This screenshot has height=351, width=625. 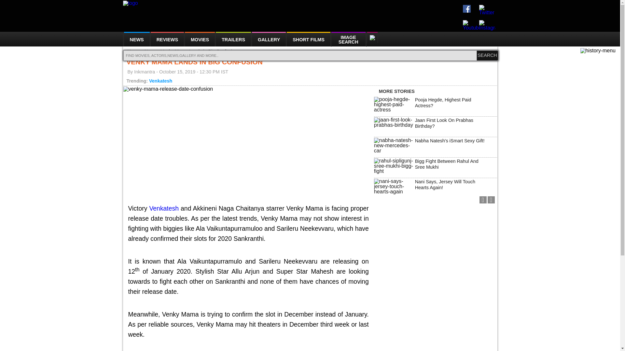 What do you see at coordinates (167, 39) in the screenshot?
I see `REVIEWS` at bounding box center [167, 39].